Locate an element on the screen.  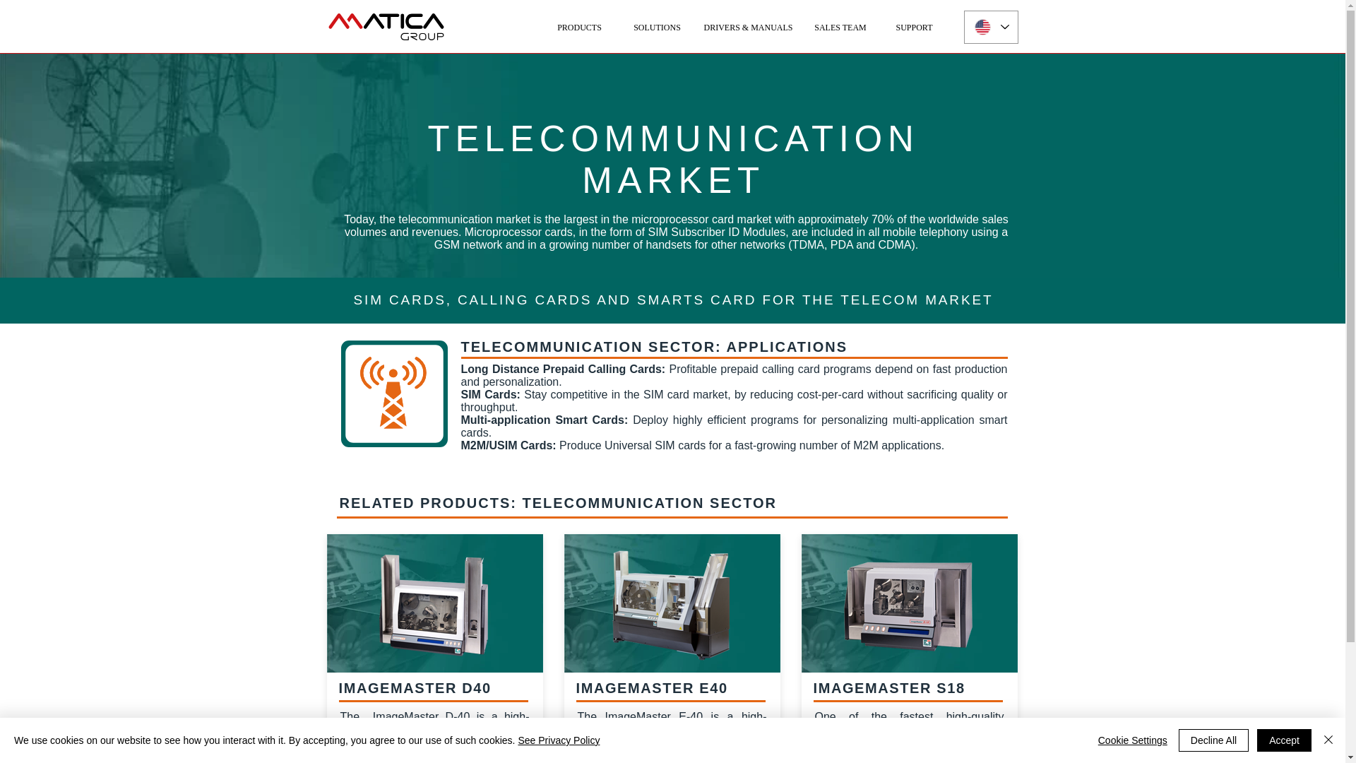
SOLUTIONS is located at coordinates (656, 28).